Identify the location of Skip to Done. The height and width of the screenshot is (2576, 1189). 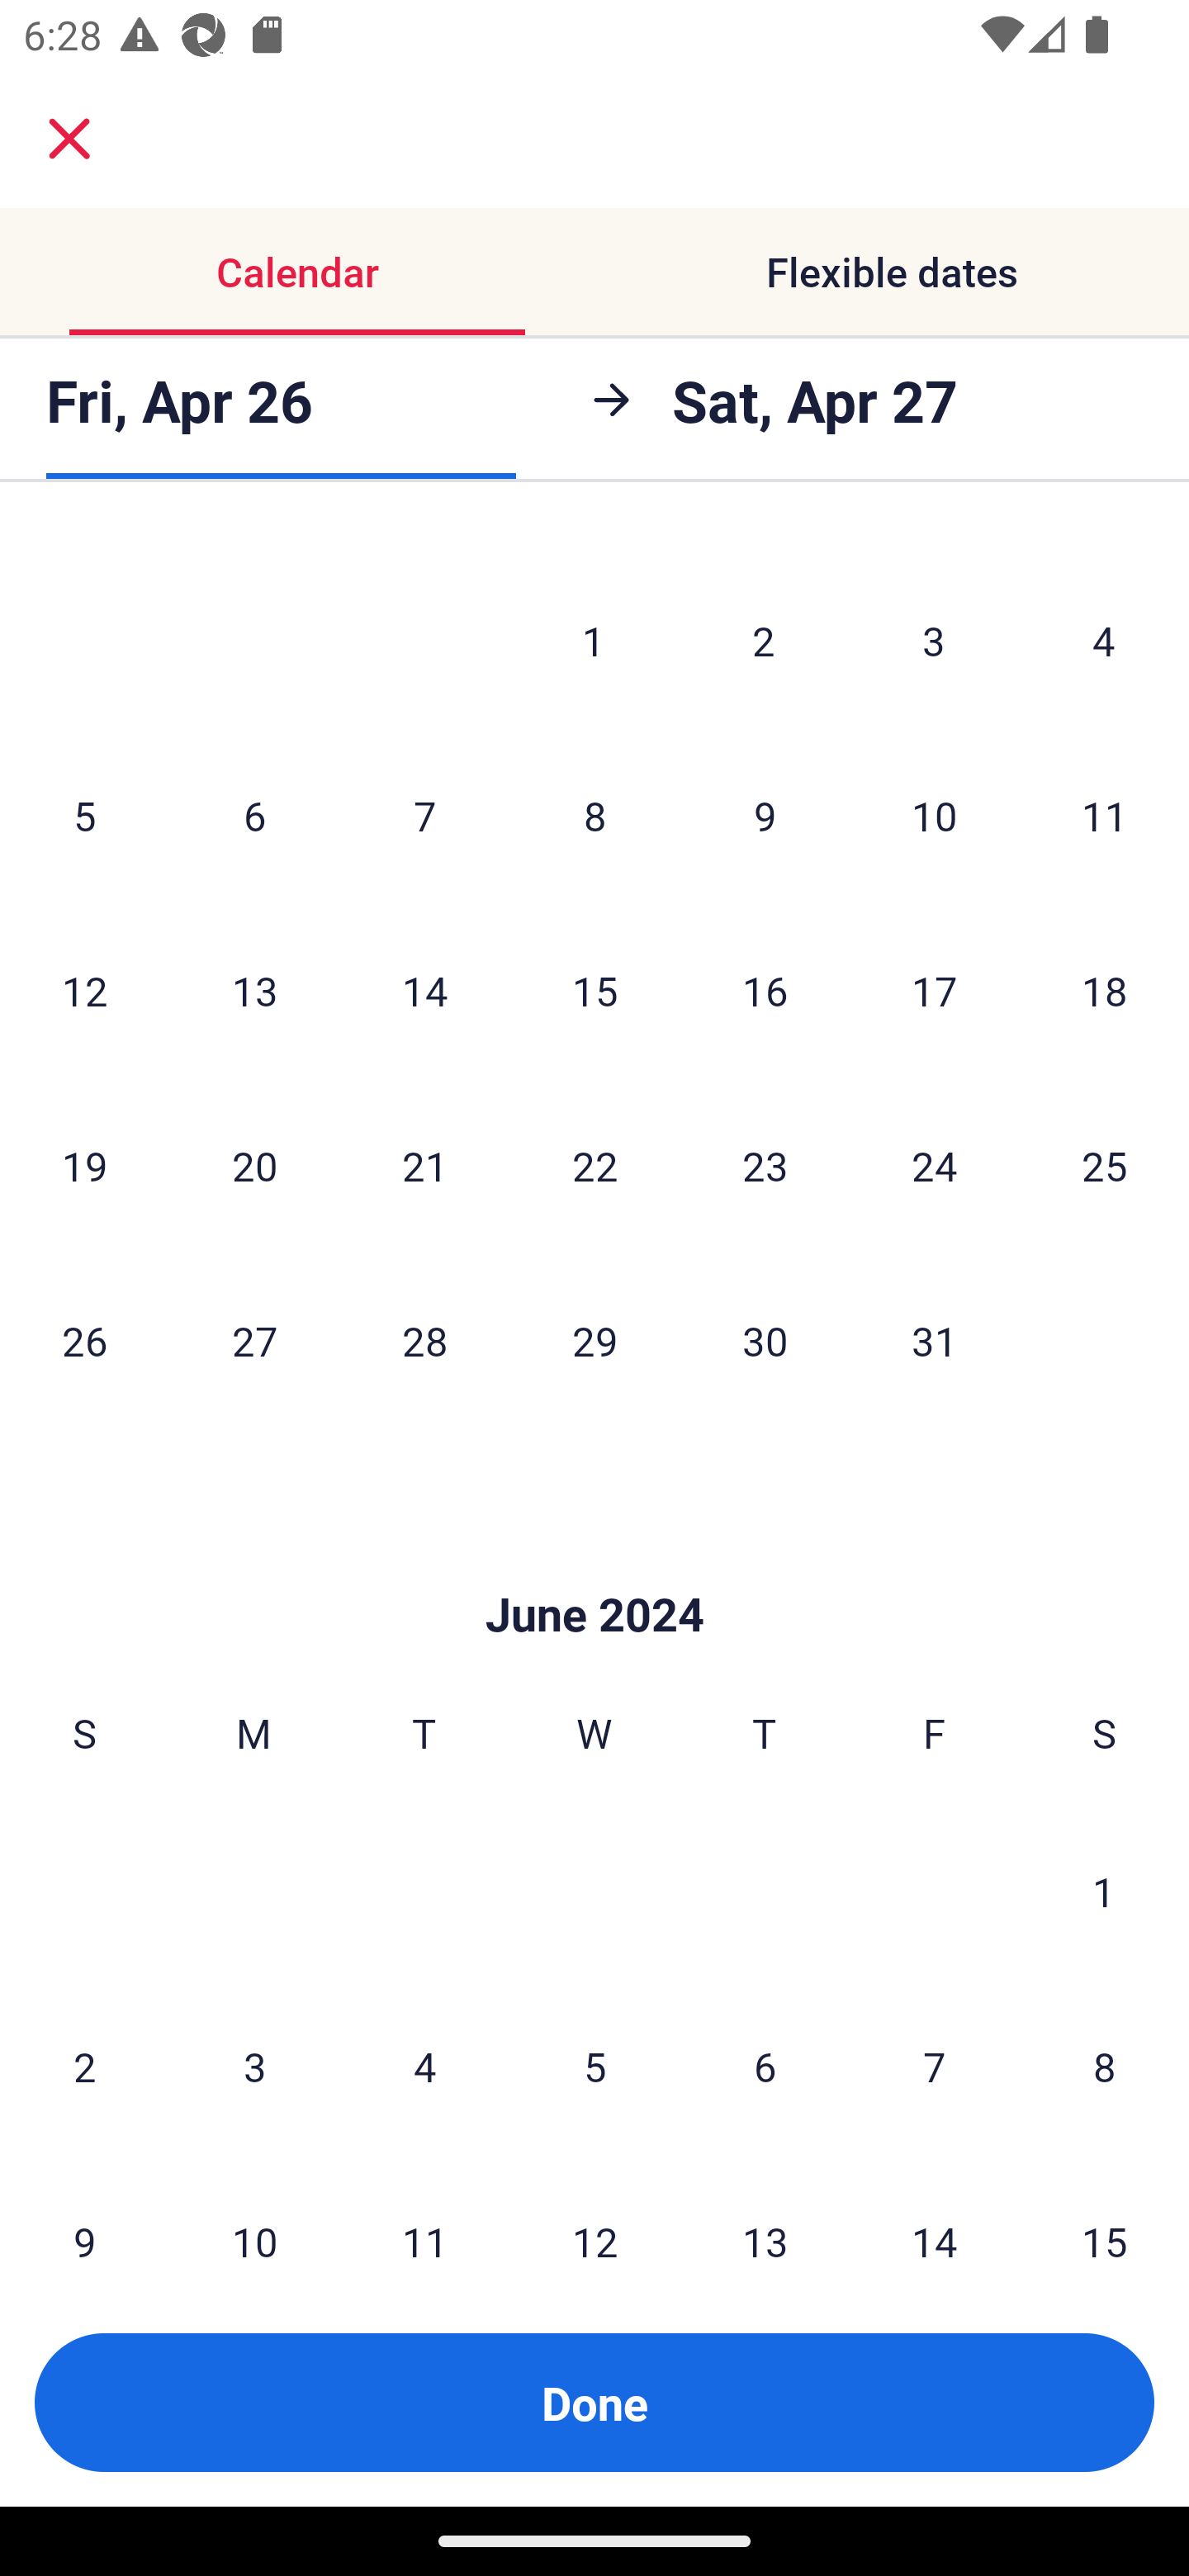
(594, 1565).